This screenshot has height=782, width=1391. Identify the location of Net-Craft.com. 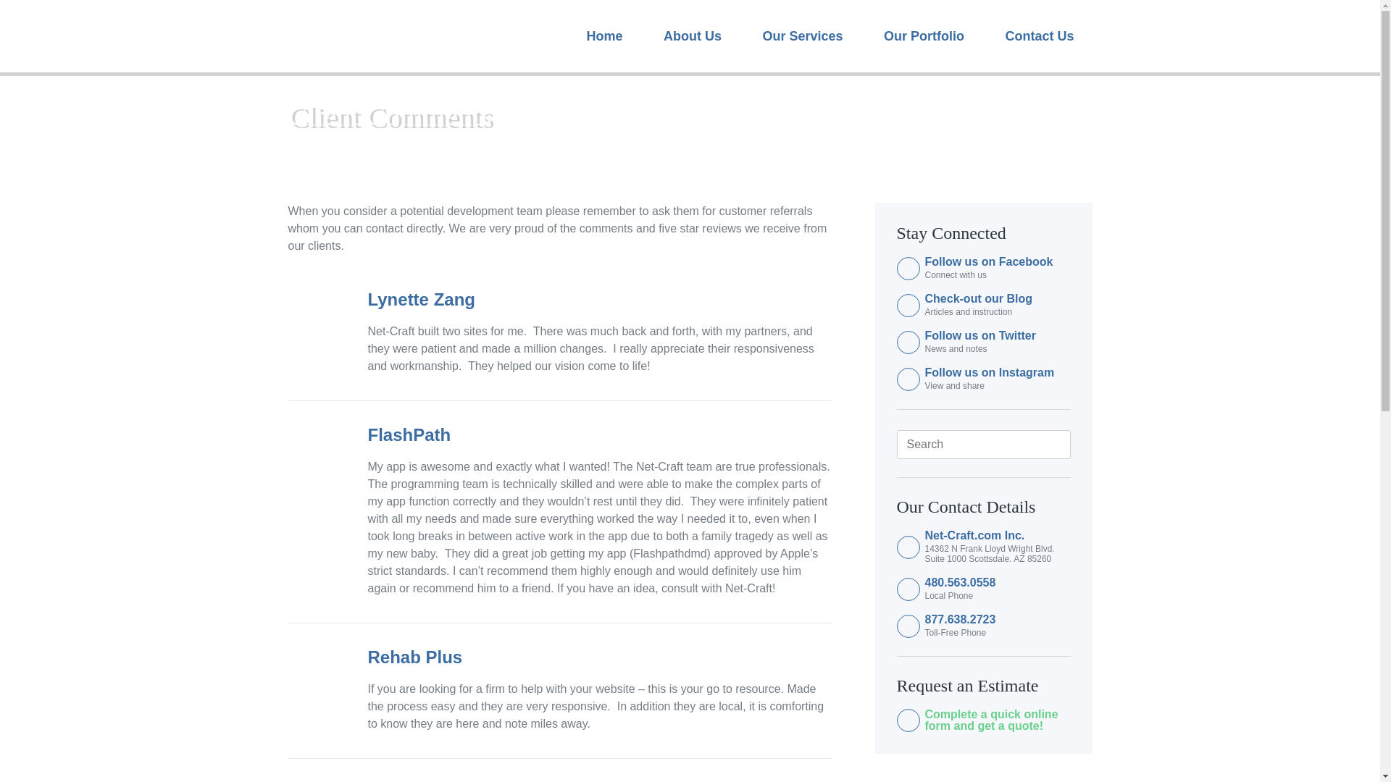
(384, 36).